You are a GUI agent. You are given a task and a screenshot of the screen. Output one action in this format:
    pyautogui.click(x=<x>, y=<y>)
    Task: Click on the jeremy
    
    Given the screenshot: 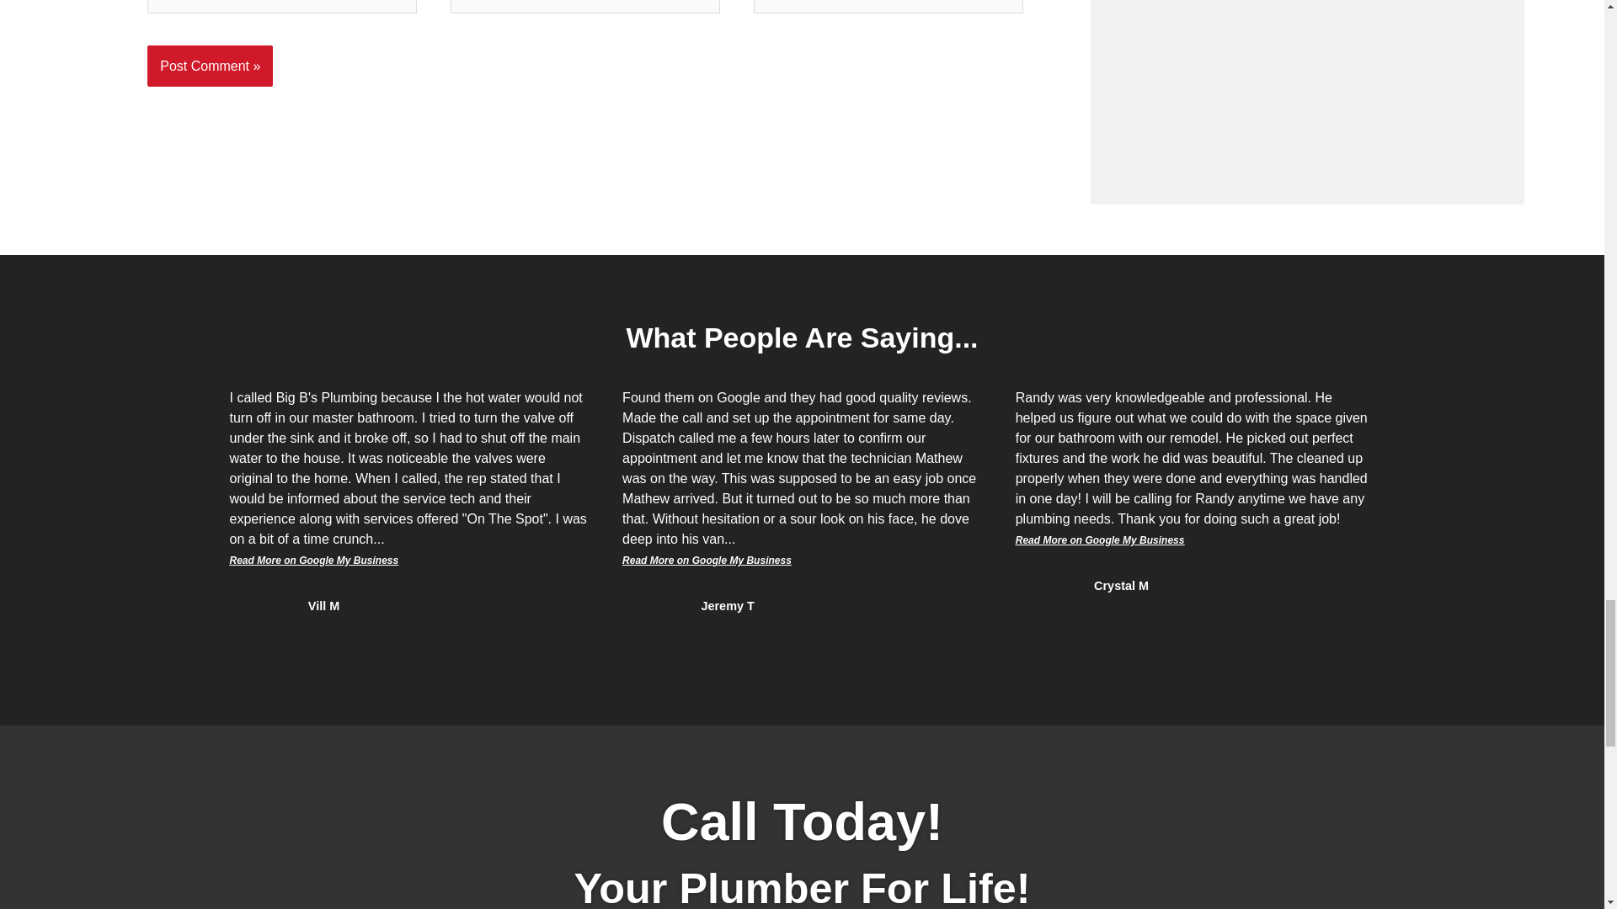 What is the action you would take?
    pyautogui.click(x=652, y=605)
    